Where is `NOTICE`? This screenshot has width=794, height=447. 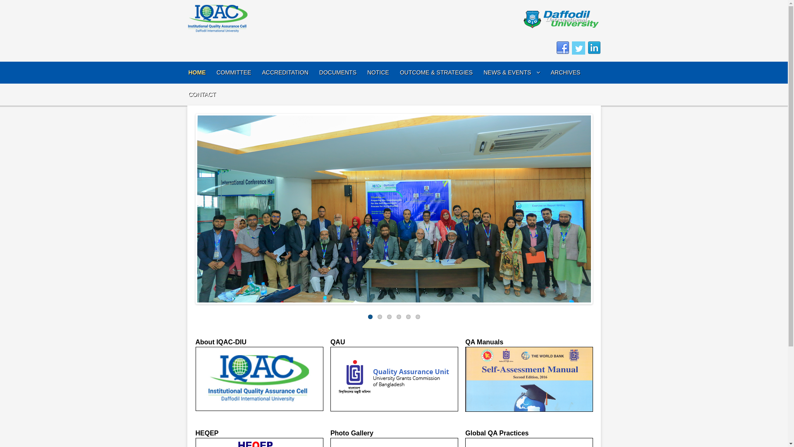 NOTICE is located at coordinates (378, 73).